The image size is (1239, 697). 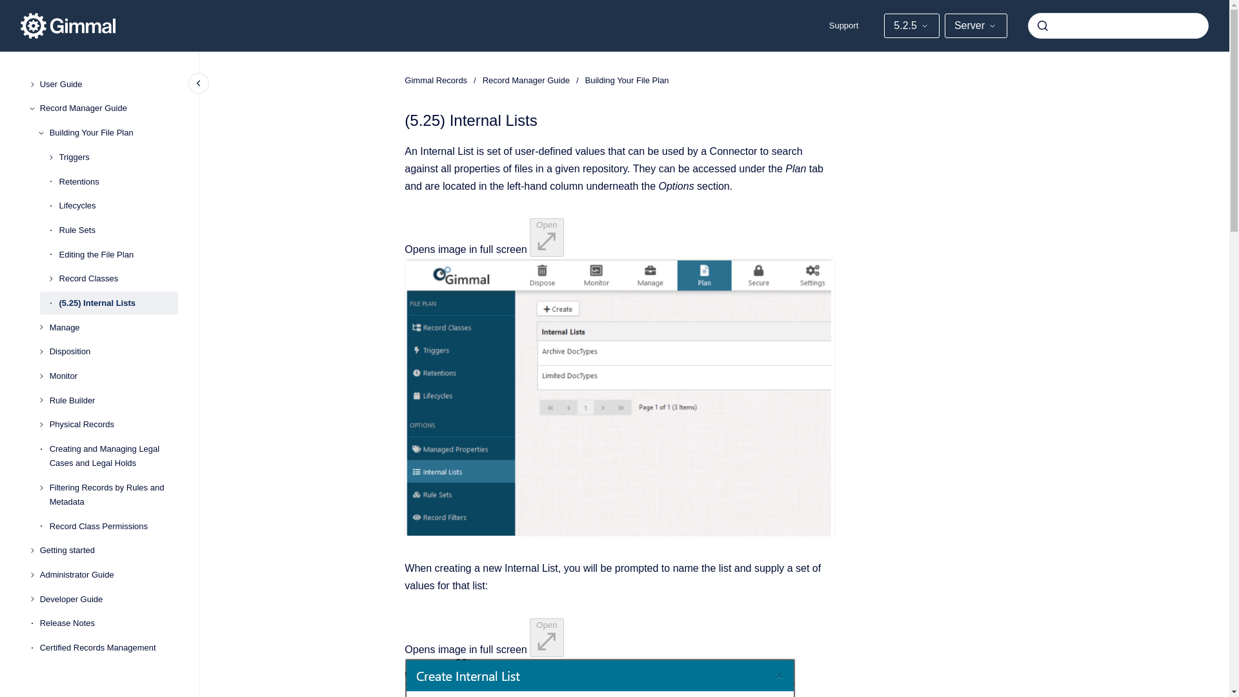 I want to click on Manage, so click(x=114, y=328).